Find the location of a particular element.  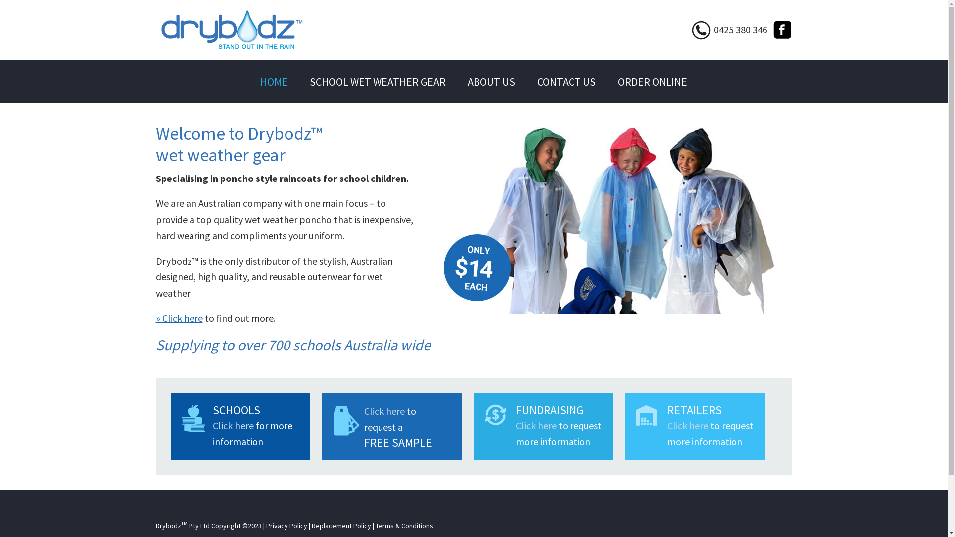

SCHOOLS is located at coordinates (237, 410).